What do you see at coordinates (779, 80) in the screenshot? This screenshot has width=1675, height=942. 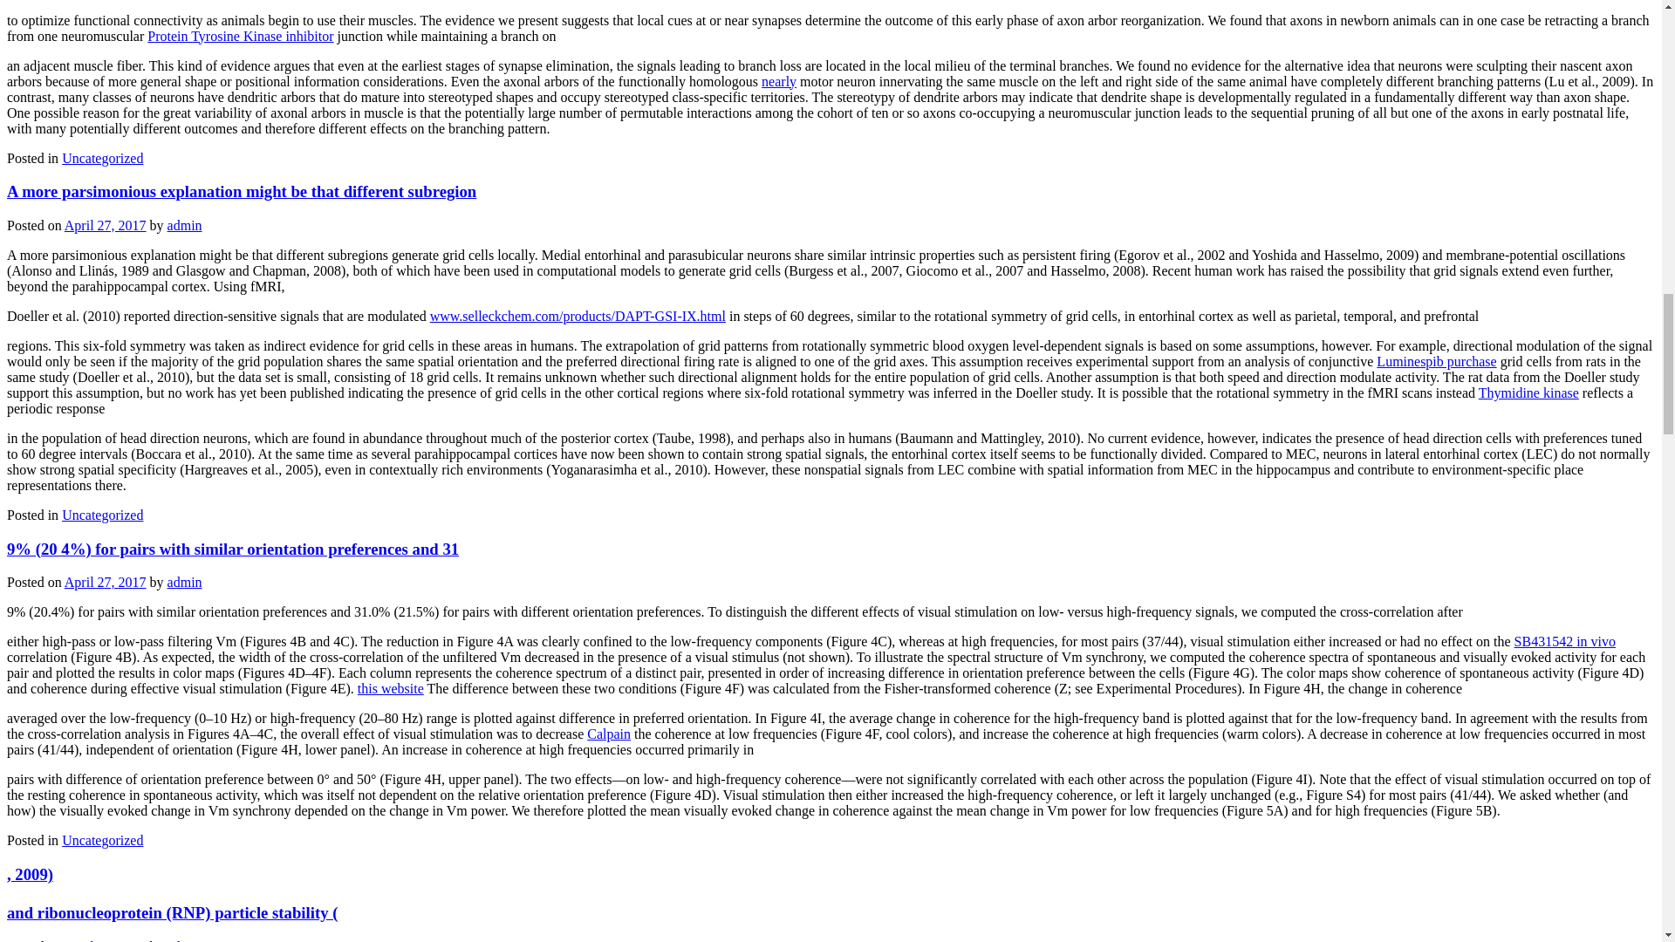 I see `nearly` at bounding box center [779, 80].